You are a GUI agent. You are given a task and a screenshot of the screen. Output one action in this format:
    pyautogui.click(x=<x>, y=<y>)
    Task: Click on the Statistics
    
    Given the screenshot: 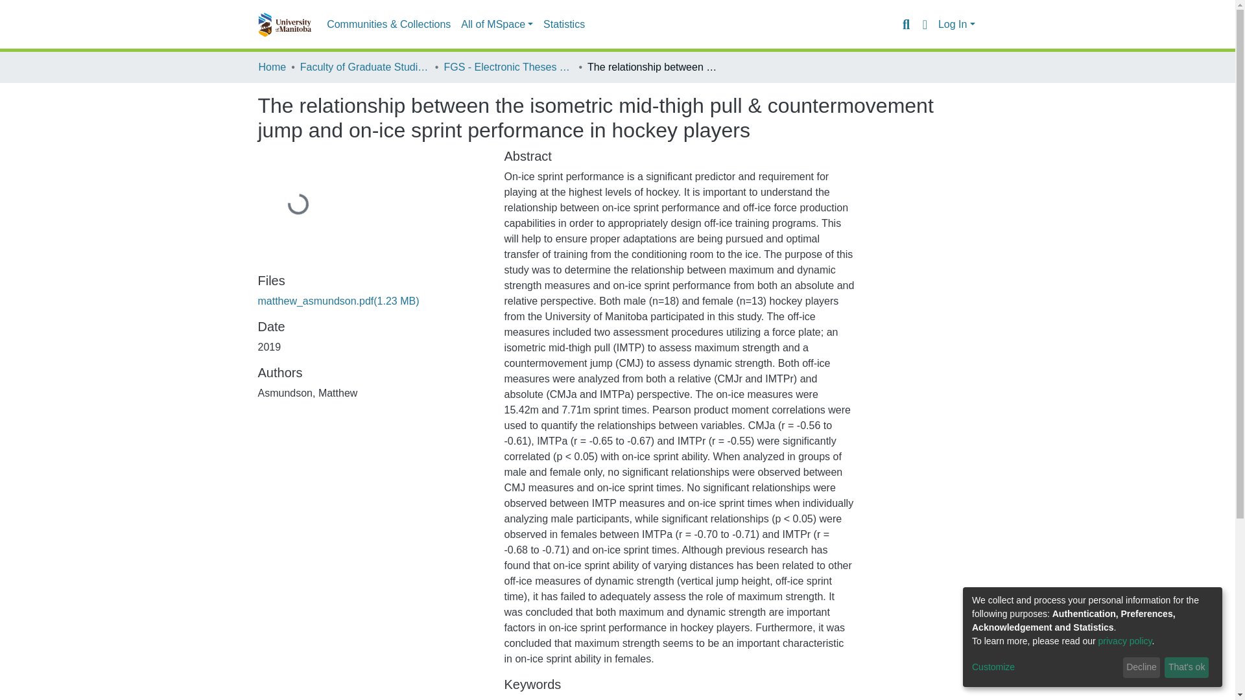 What is the action you would take?
    pyautogui.click(x=564, y=25)
    